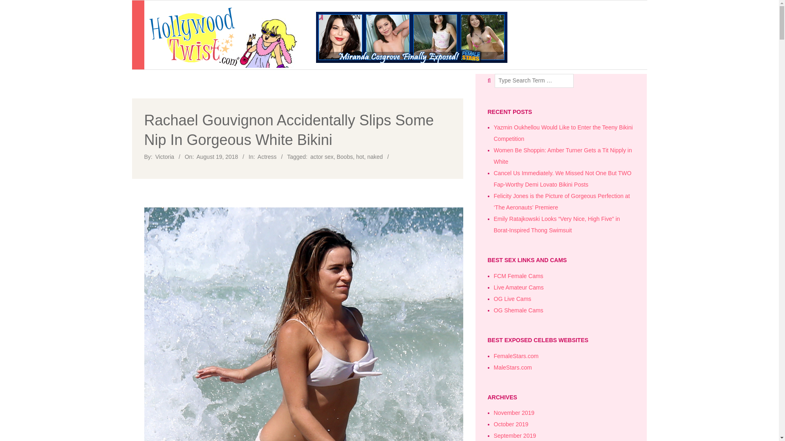  What do you see at coordinates (513, 367) in the screenshot?
I see `MaleStars.com` at bounding box center [513, 367].